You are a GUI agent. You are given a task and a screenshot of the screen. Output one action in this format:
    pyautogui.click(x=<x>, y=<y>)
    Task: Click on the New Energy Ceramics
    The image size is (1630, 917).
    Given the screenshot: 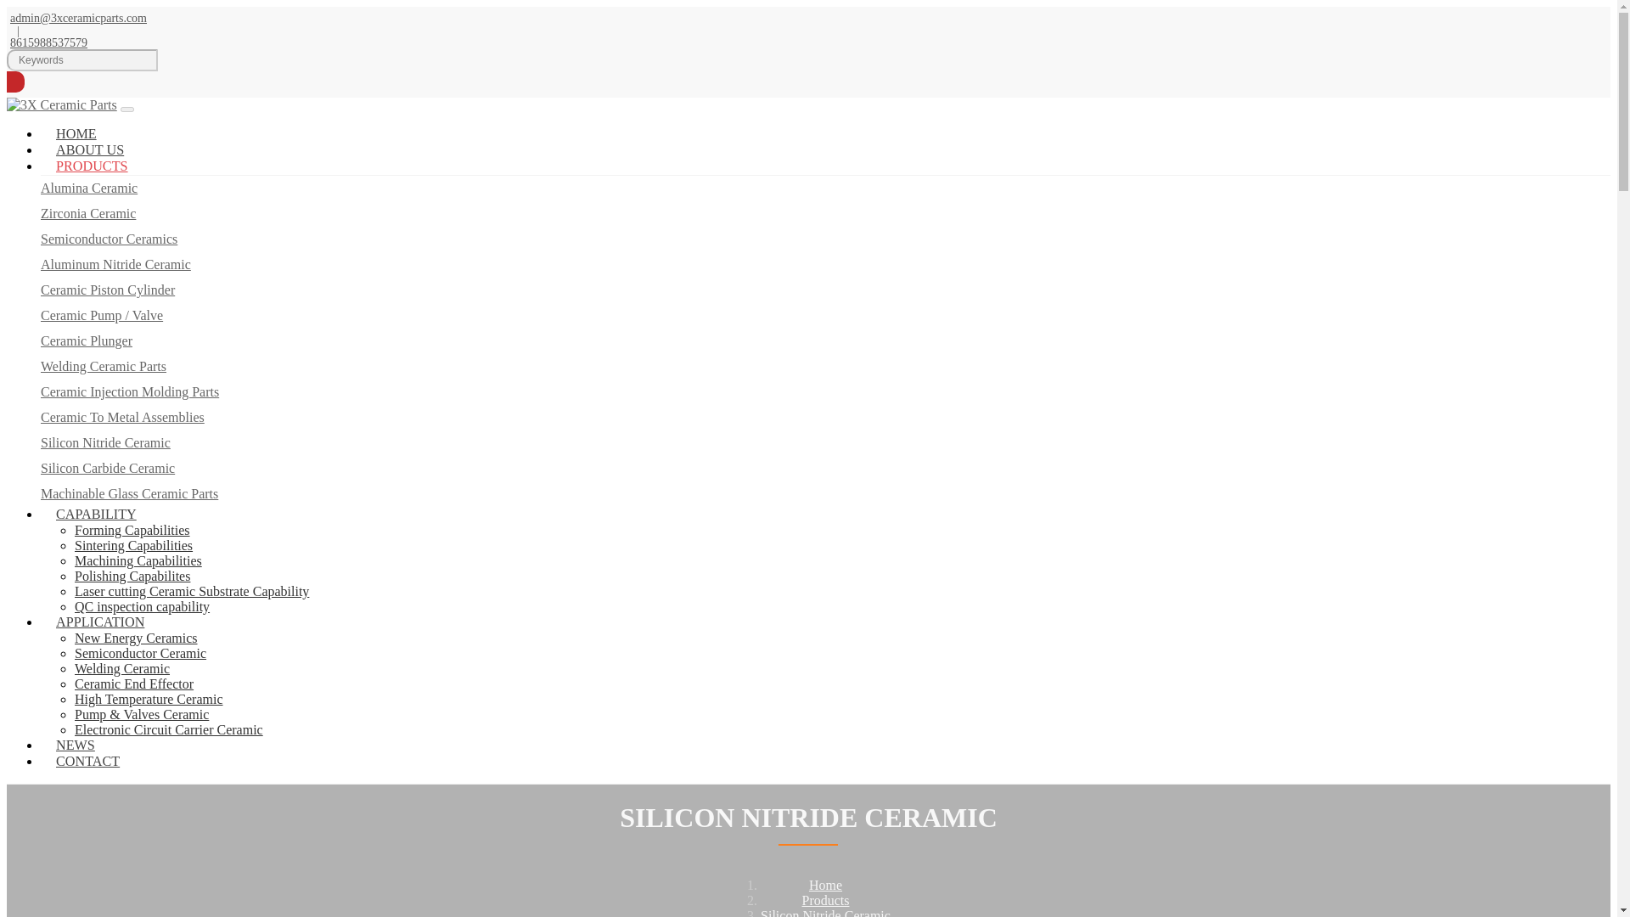 What is the action you would take?
    pyautogui.click(x=136, y=639)
    